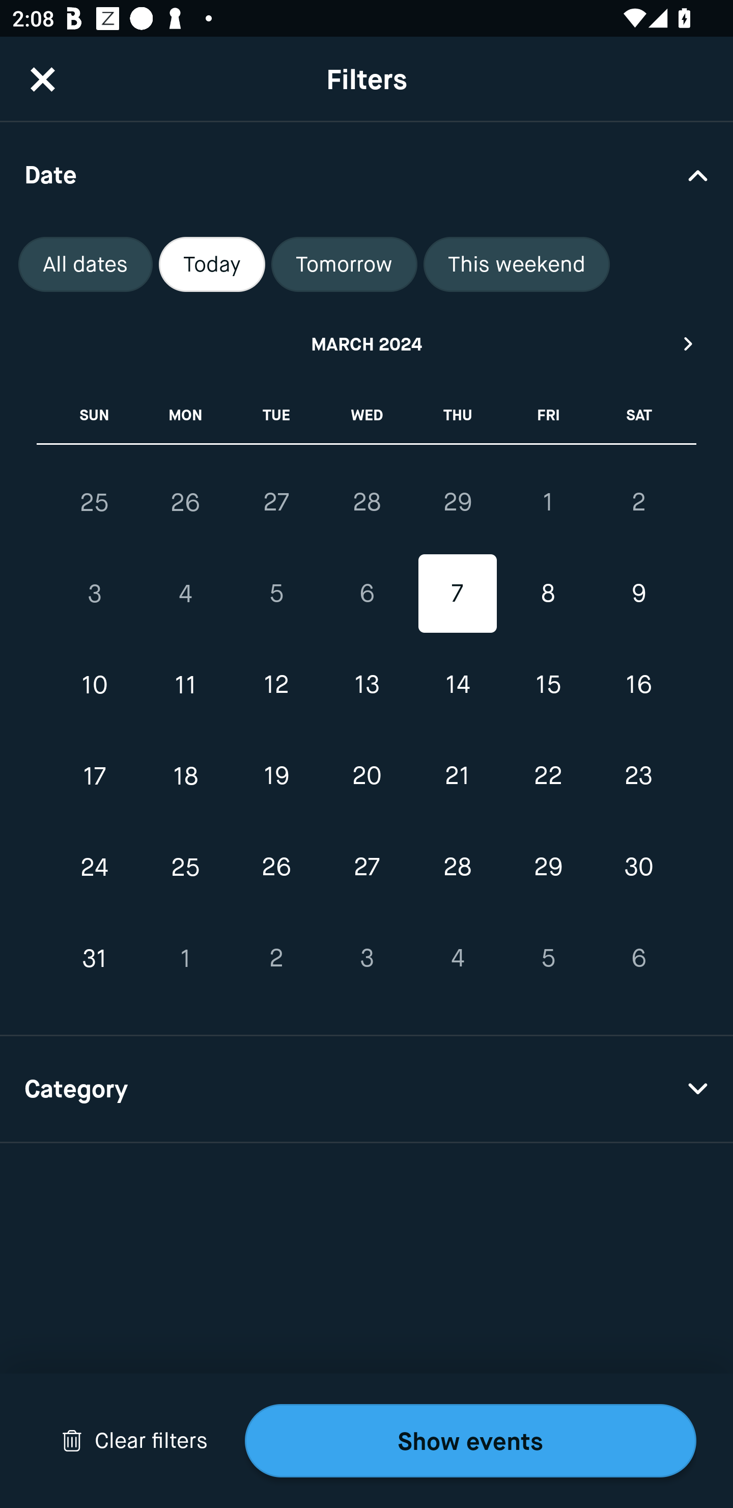 The width and height of the screenshot is (733, 1508). What do you see at coordinates (185, 685) in the screenshot?
I see `11` at bounding box center [185, 685].